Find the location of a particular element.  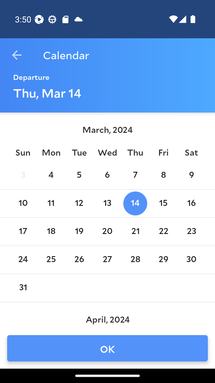

9 is located at coordinates (191, 175).